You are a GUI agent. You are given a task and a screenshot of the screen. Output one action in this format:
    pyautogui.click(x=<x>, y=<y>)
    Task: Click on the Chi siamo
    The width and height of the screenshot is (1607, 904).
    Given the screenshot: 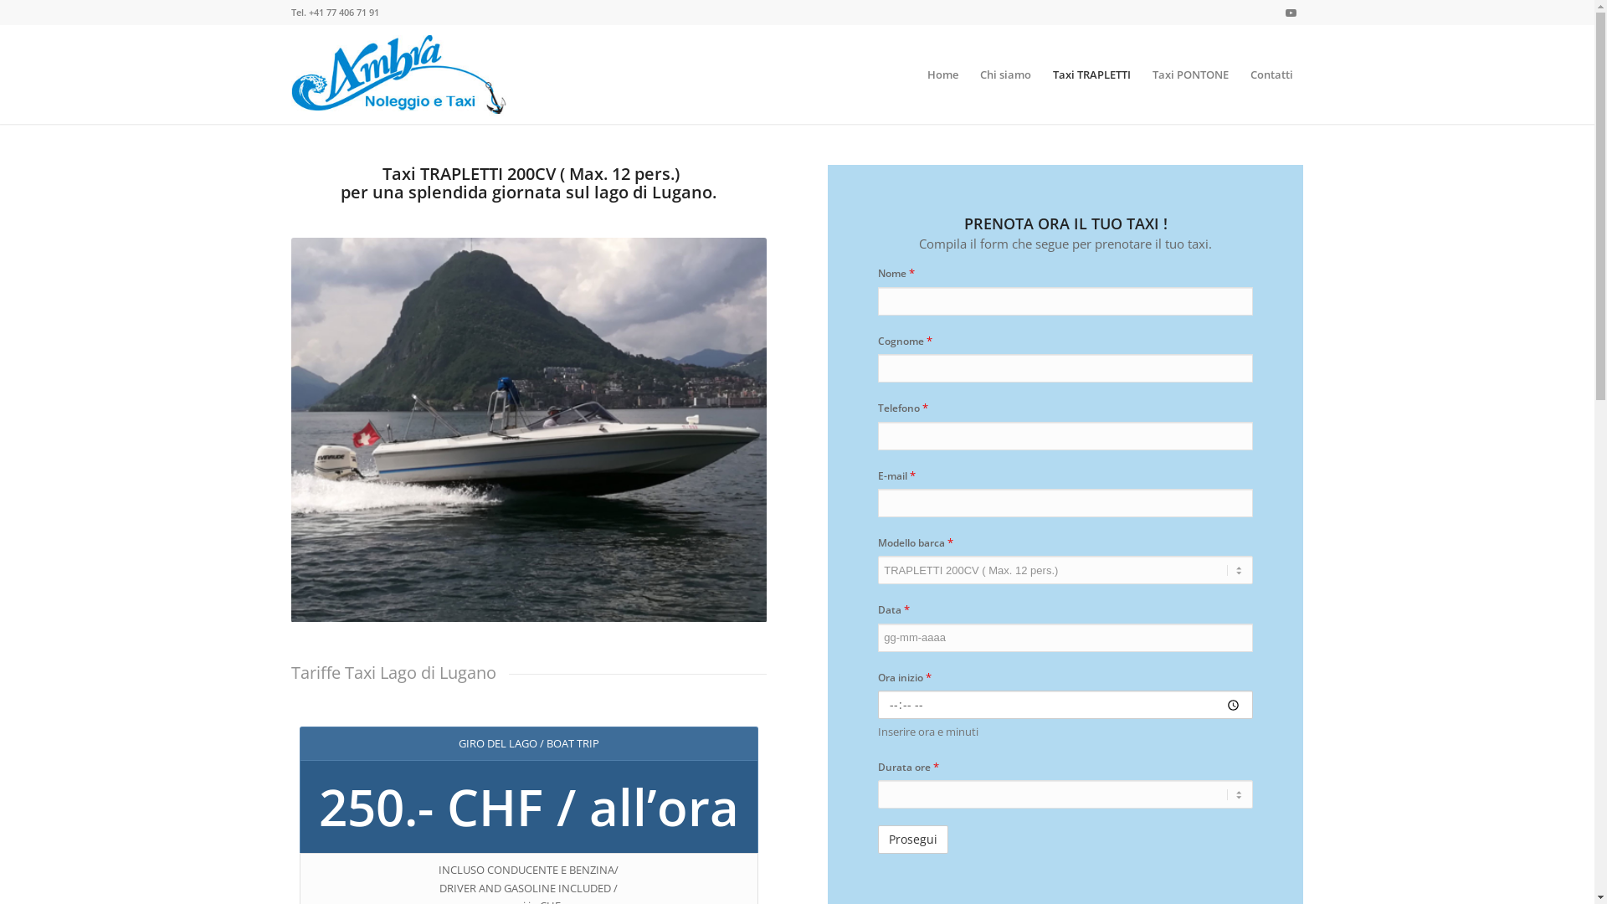 What is the action you would take?
    pyautogui.click(x=1006, y=74)
    